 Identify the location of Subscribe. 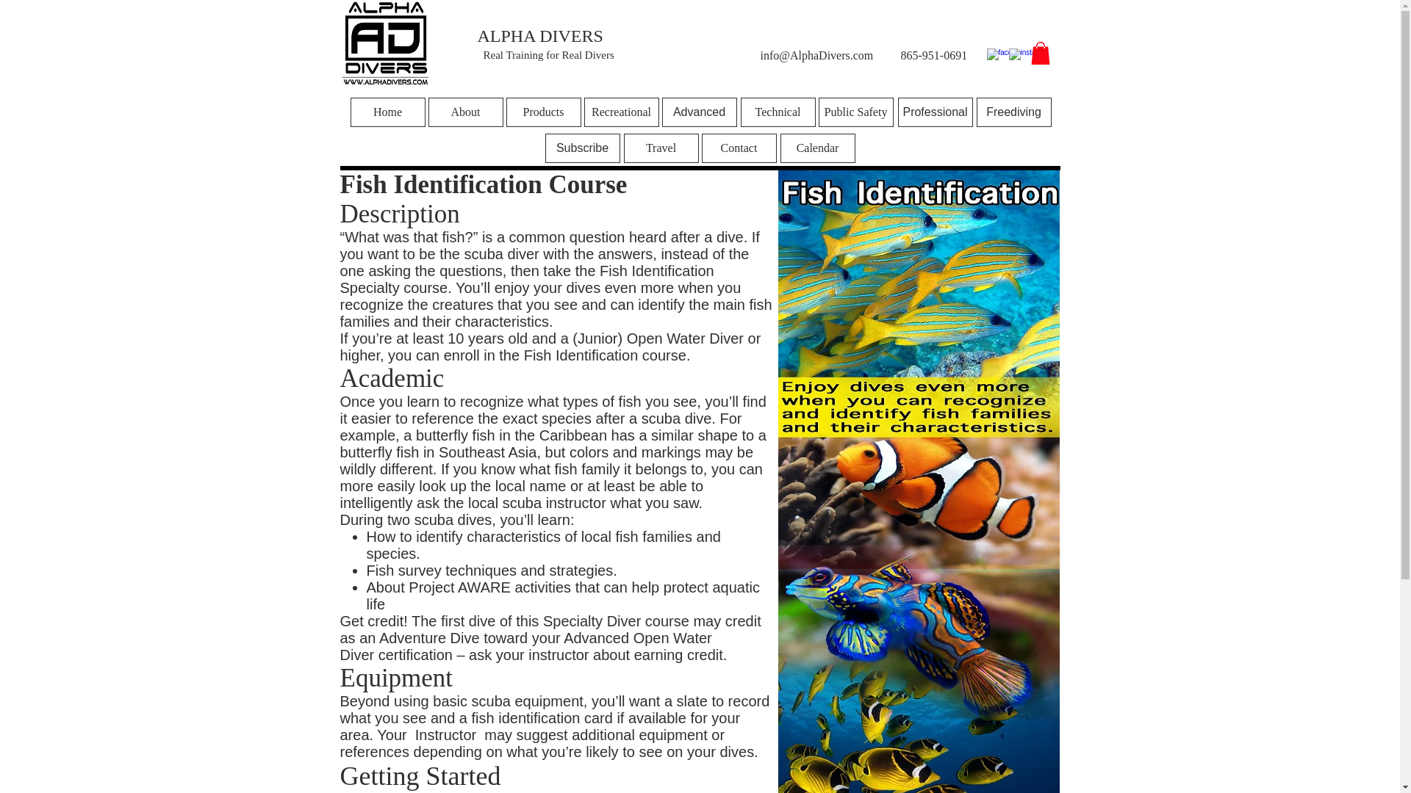
(582, 148).